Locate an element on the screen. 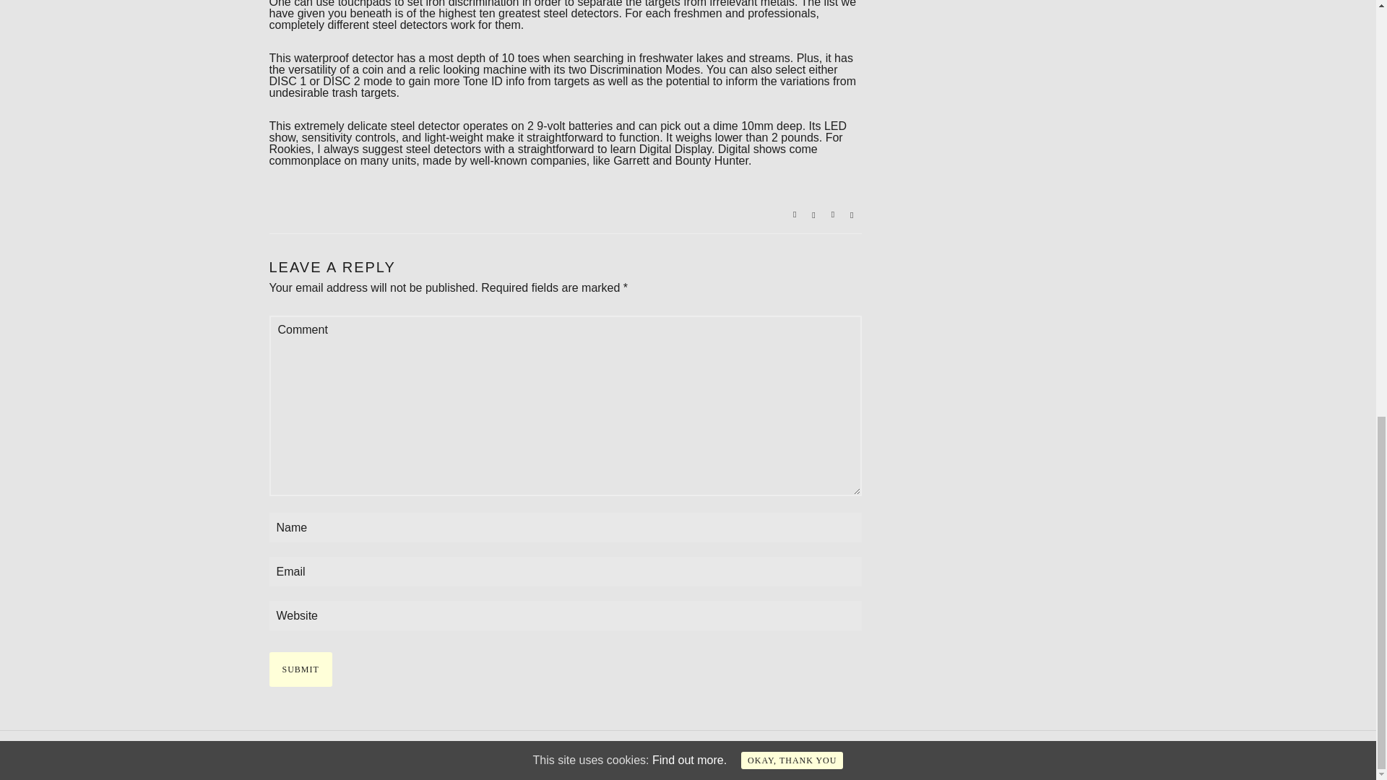  PRIVACY POLICY is located at coordinates (312, 755).